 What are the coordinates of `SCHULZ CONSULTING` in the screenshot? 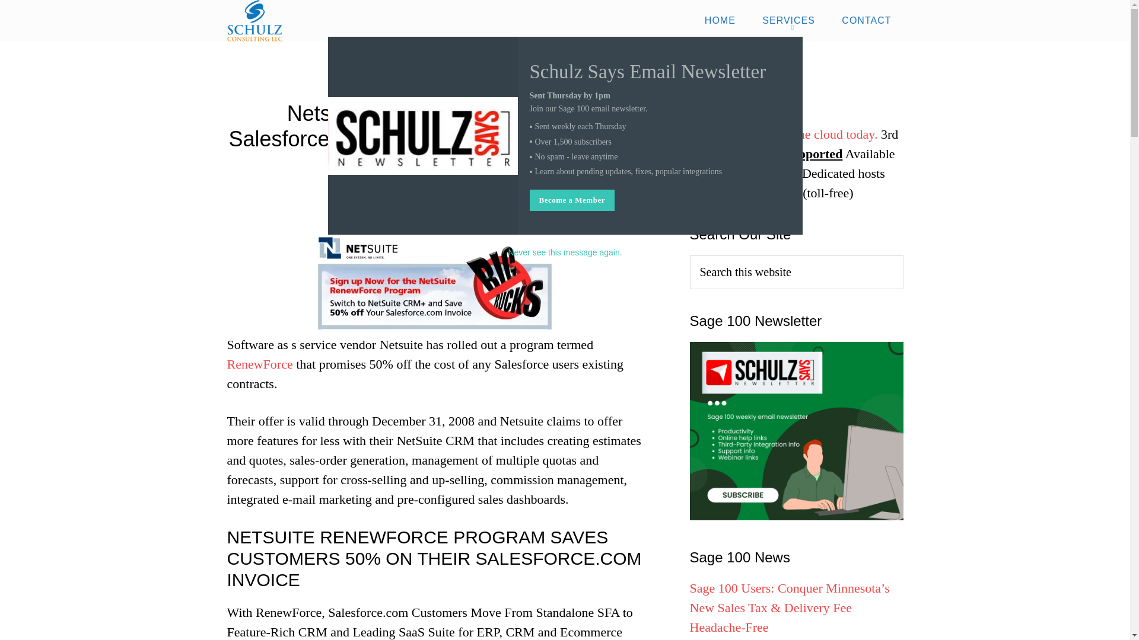 It's located at (333, 21).